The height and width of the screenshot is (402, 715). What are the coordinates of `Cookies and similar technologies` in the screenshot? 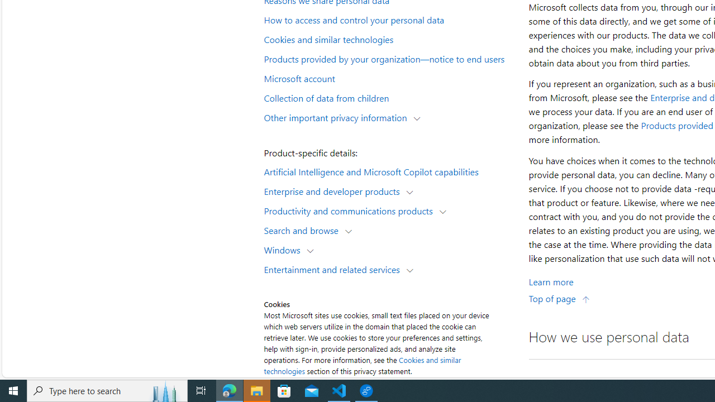 It's located at (389, 39).